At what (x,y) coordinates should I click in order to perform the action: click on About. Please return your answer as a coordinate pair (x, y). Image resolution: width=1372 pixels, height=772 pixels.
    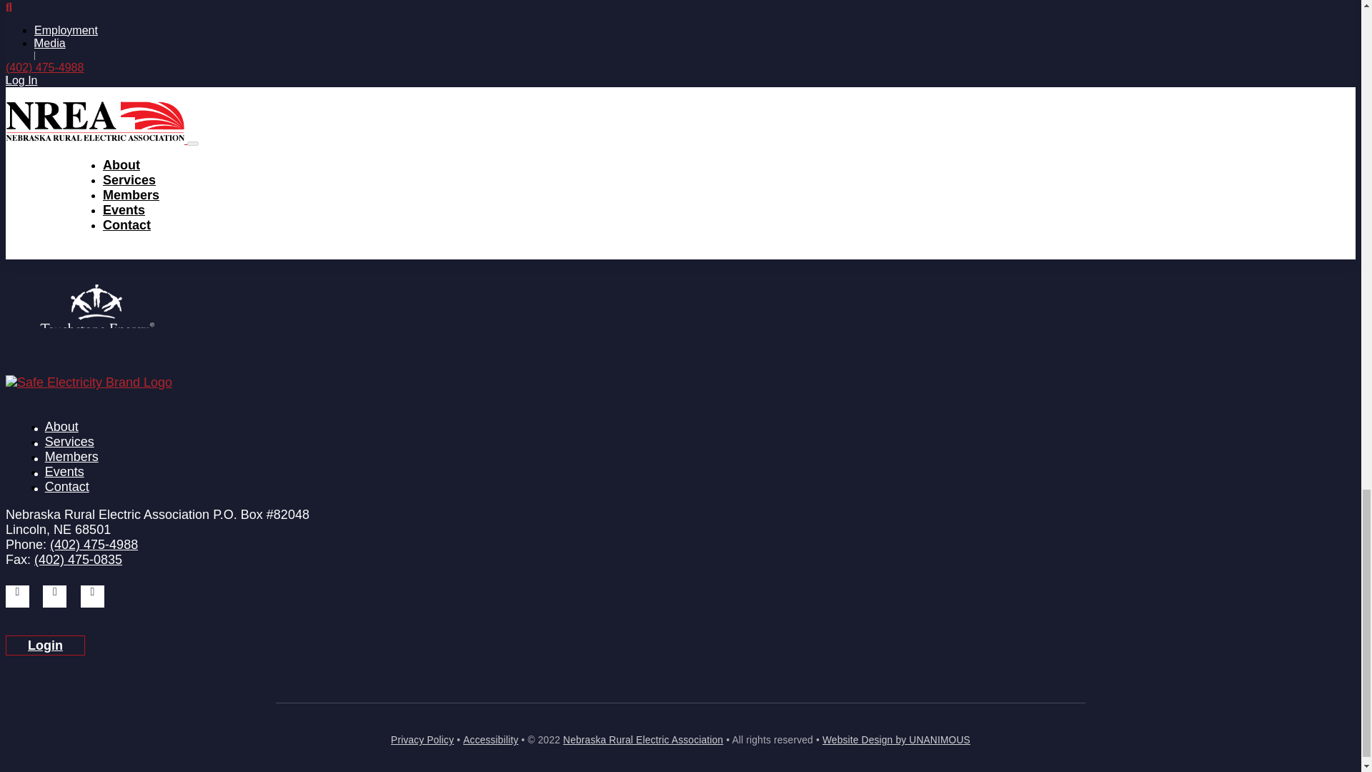
    Looking at the image, I should click on (61, 426).